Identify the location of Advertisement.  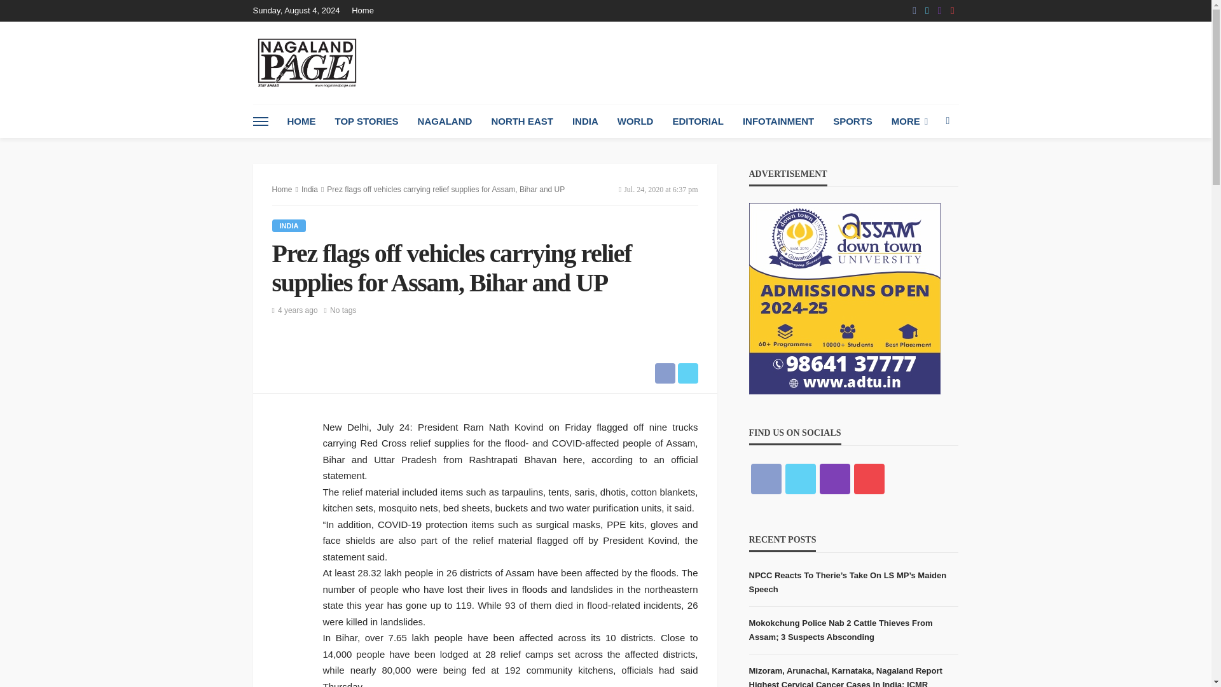
(727, 62).